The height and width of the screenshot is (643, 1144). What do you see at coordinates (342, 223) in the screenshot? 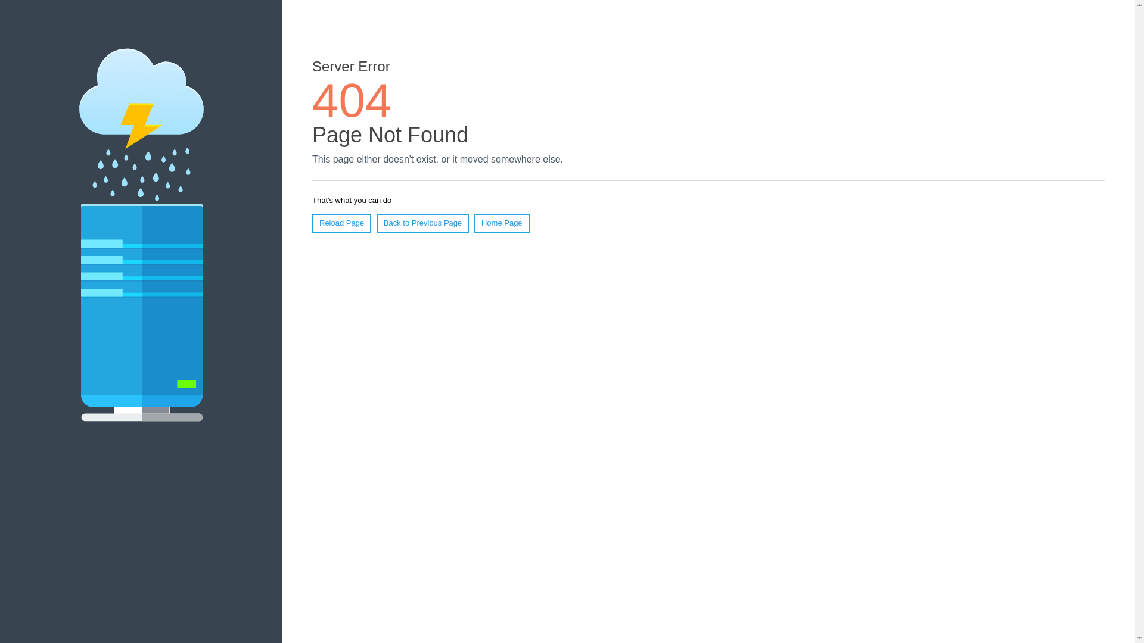
I see `Reload Page` at bounding box center [342, 223].